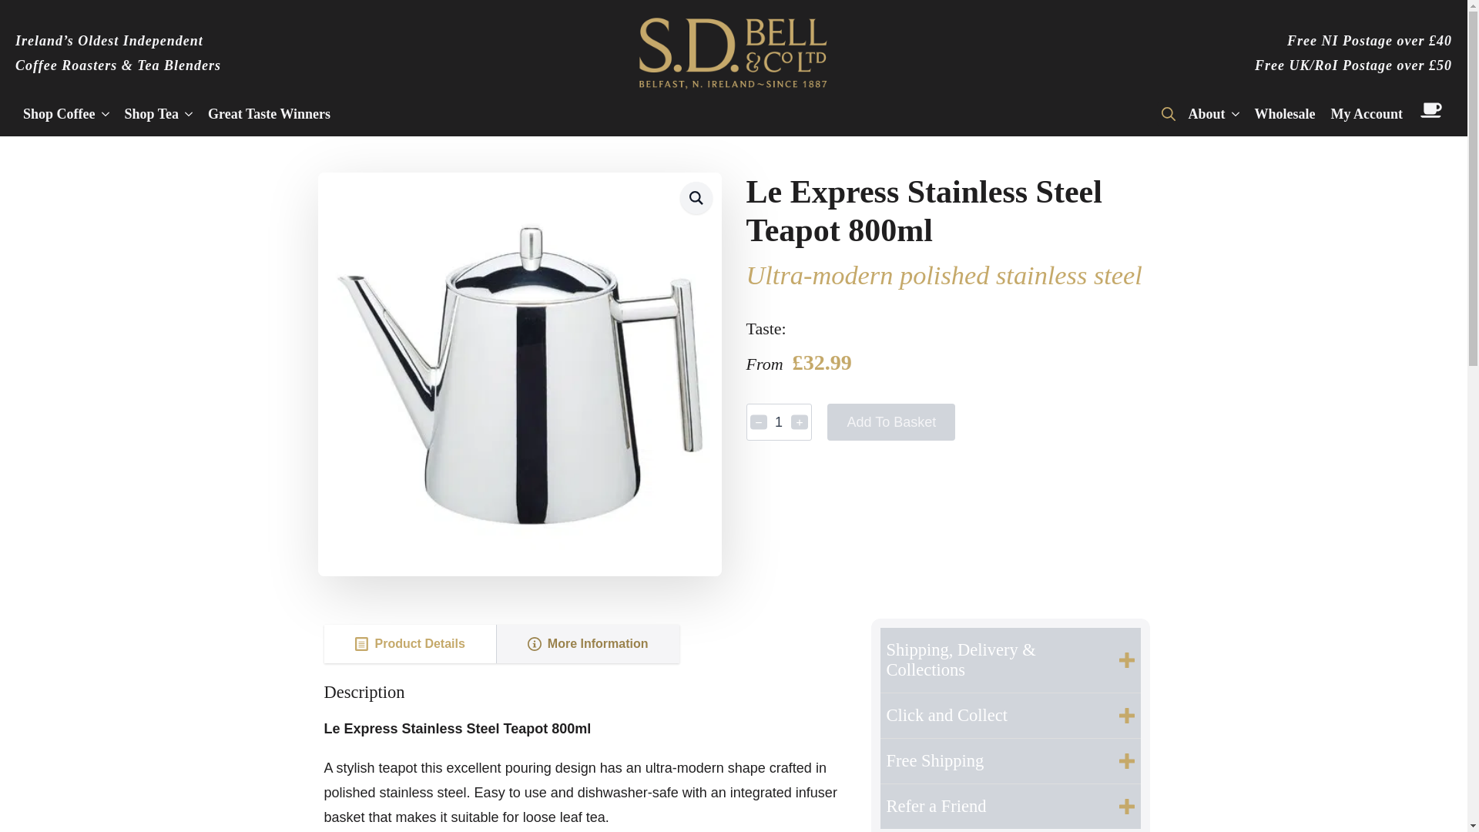 This screenshot has height=832, width=1479. Describe the element at coordinates (269, 112) in the screenshot. I see `Great Taste Winners` at that location.